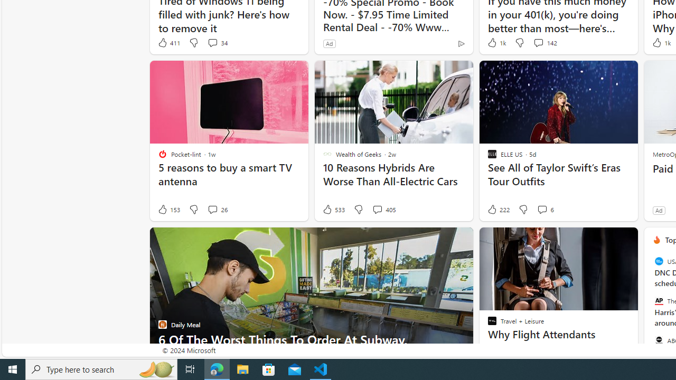 This screenshot has height=380, width=676. Describe the element at coordinates (660, 42) in the screenshot. I see `1k Like` at that location.